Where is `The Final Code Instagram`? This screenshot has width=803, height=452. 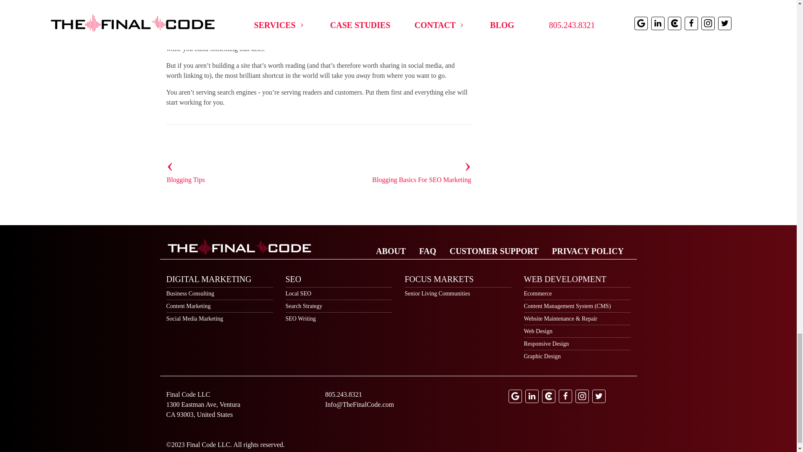 The Final Code Instagram is located at coordinates (582, 396).